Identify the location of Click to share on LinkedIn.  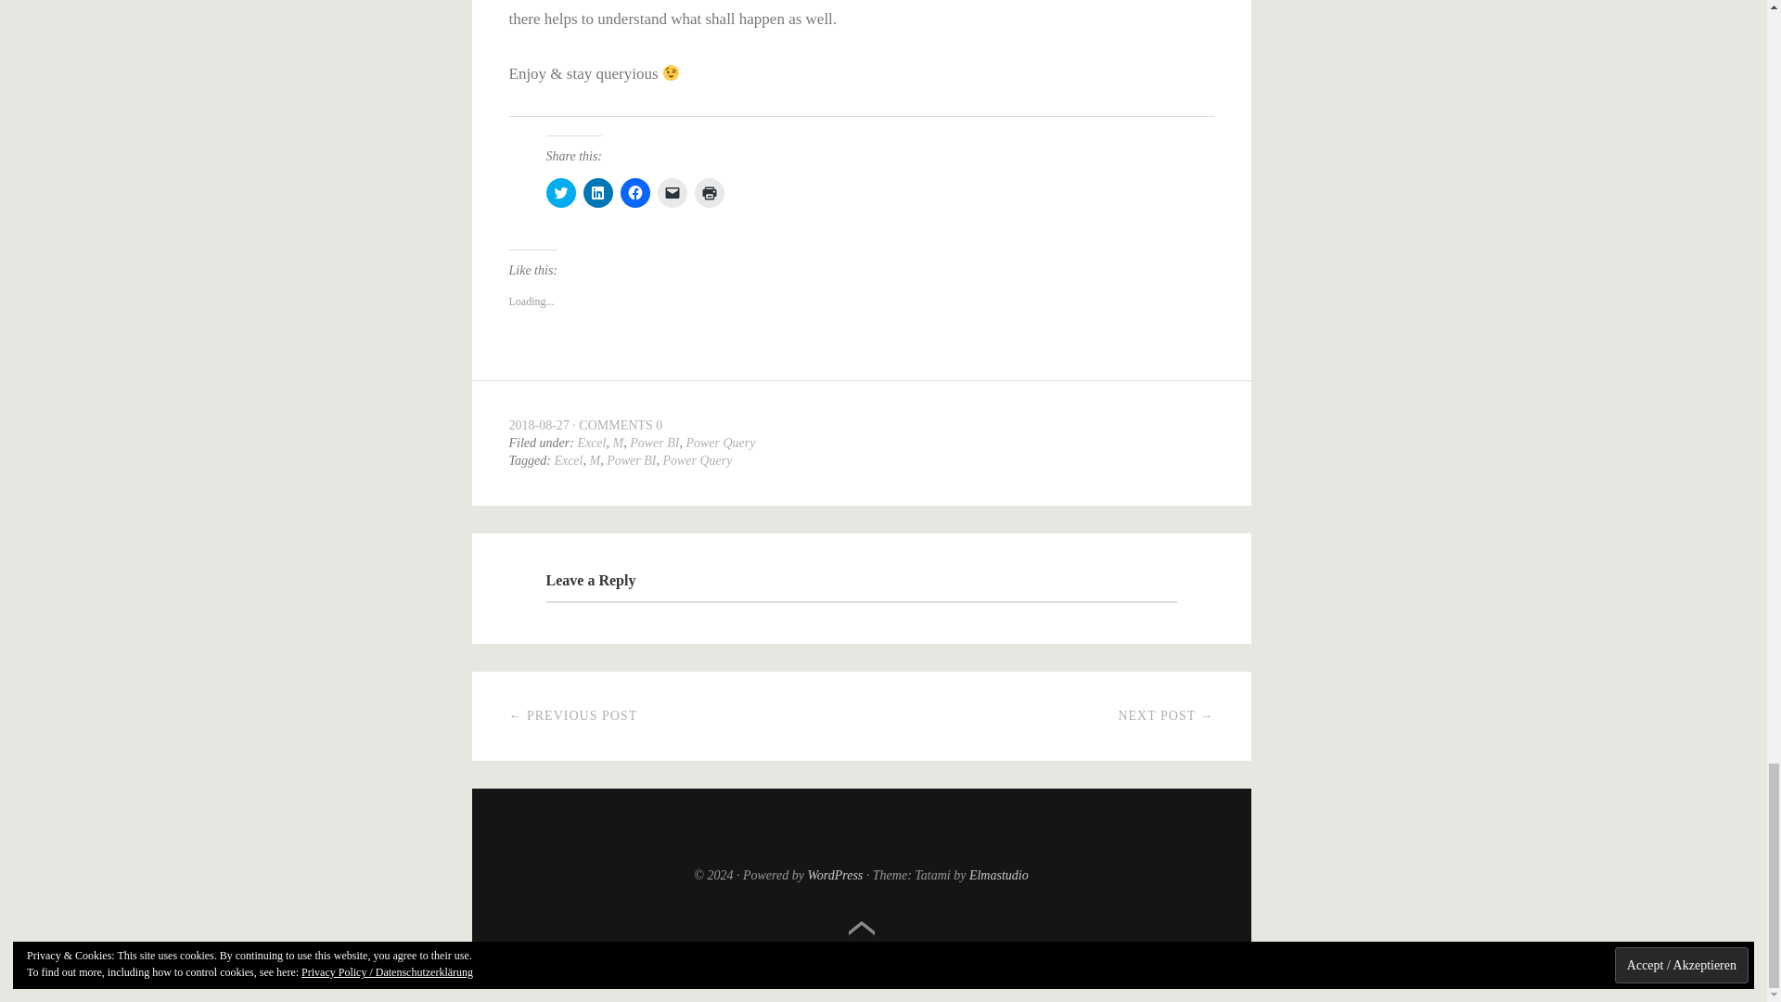
(597, 193).